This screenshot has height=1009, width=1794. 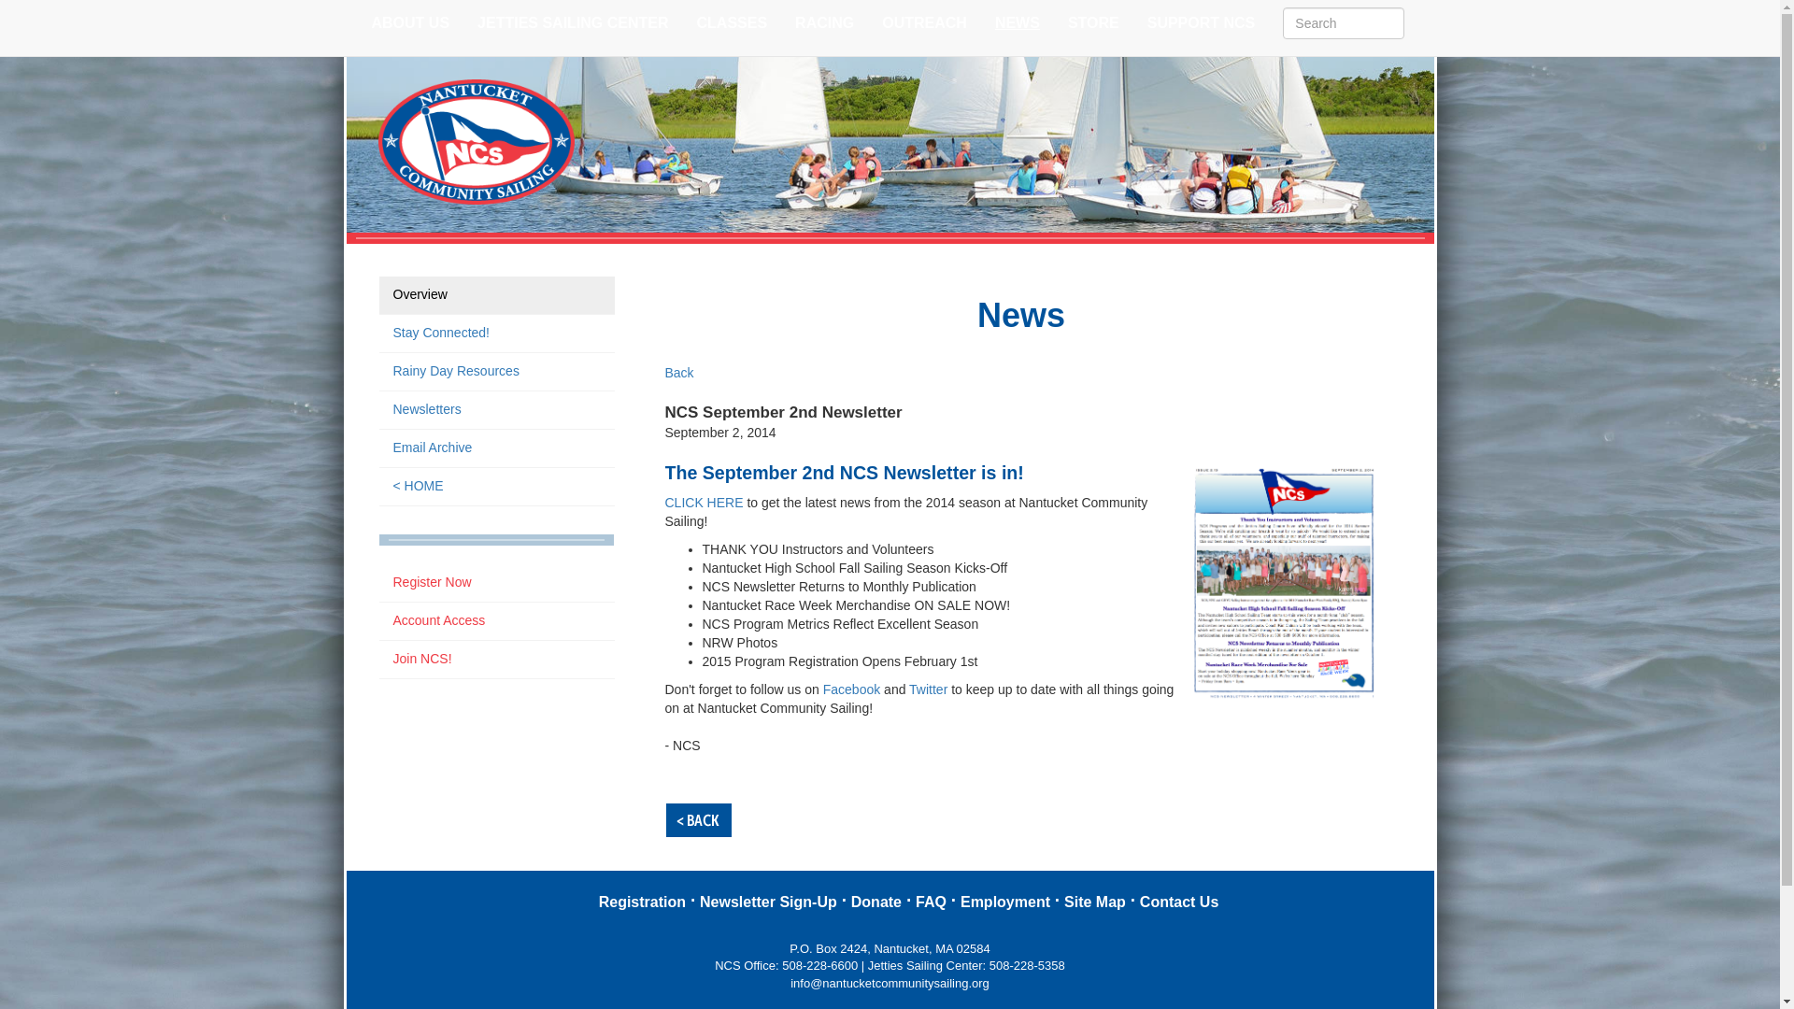 What do you see at coordinates (409, 22) in the screenshot?
I see `ABOUT US` at bounding box center [409, 22].